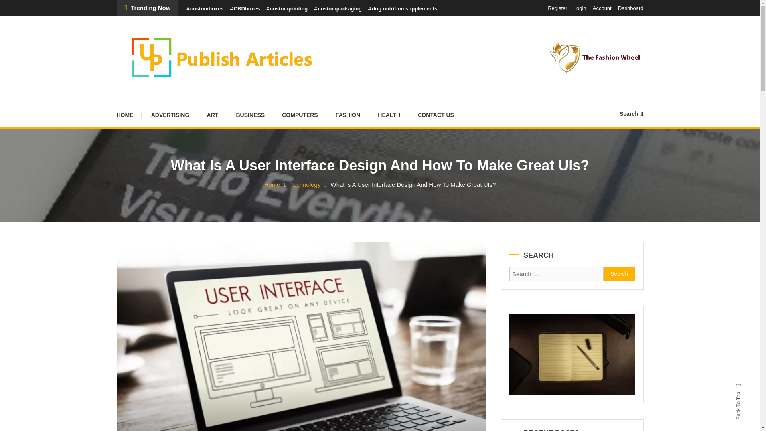 This screenshot has height=431, width=766. What do you see at coordinates (245, 9) in the screenshot?
I see `CBDboxes` at bounding box center [245, 9].